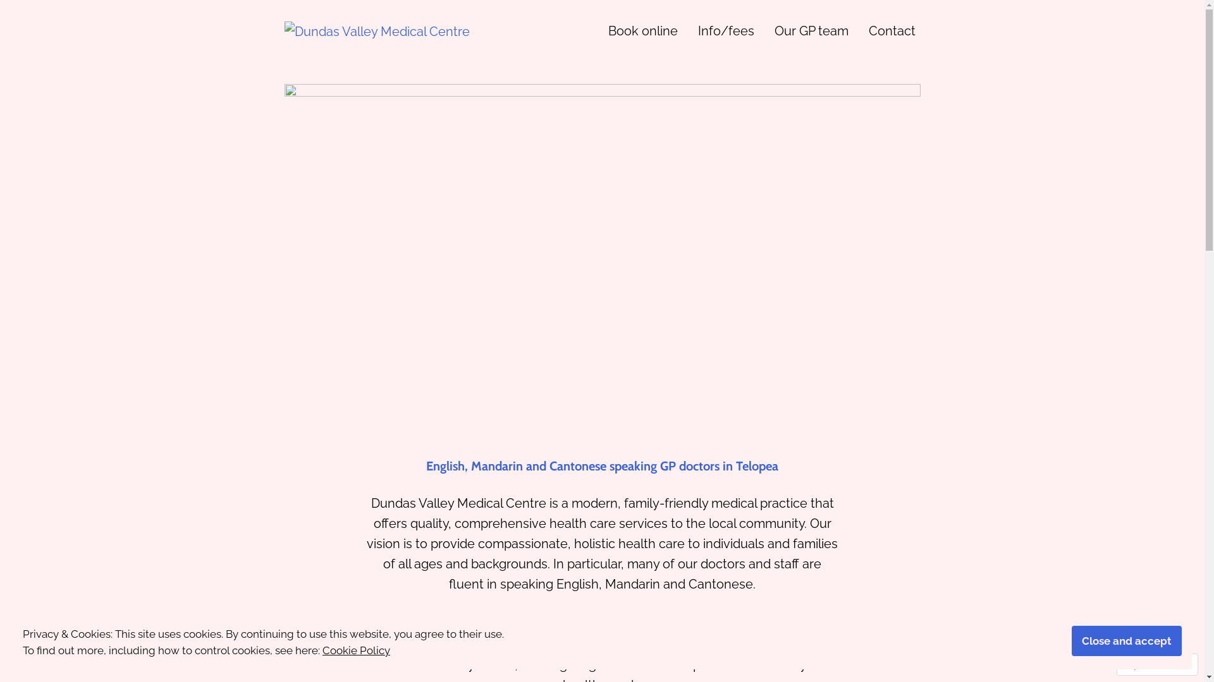 The width and height of the screenshot is (1214, 682). Describe the element at coordinates (892, 30) in the screenshot. I see `Contact` at that location.